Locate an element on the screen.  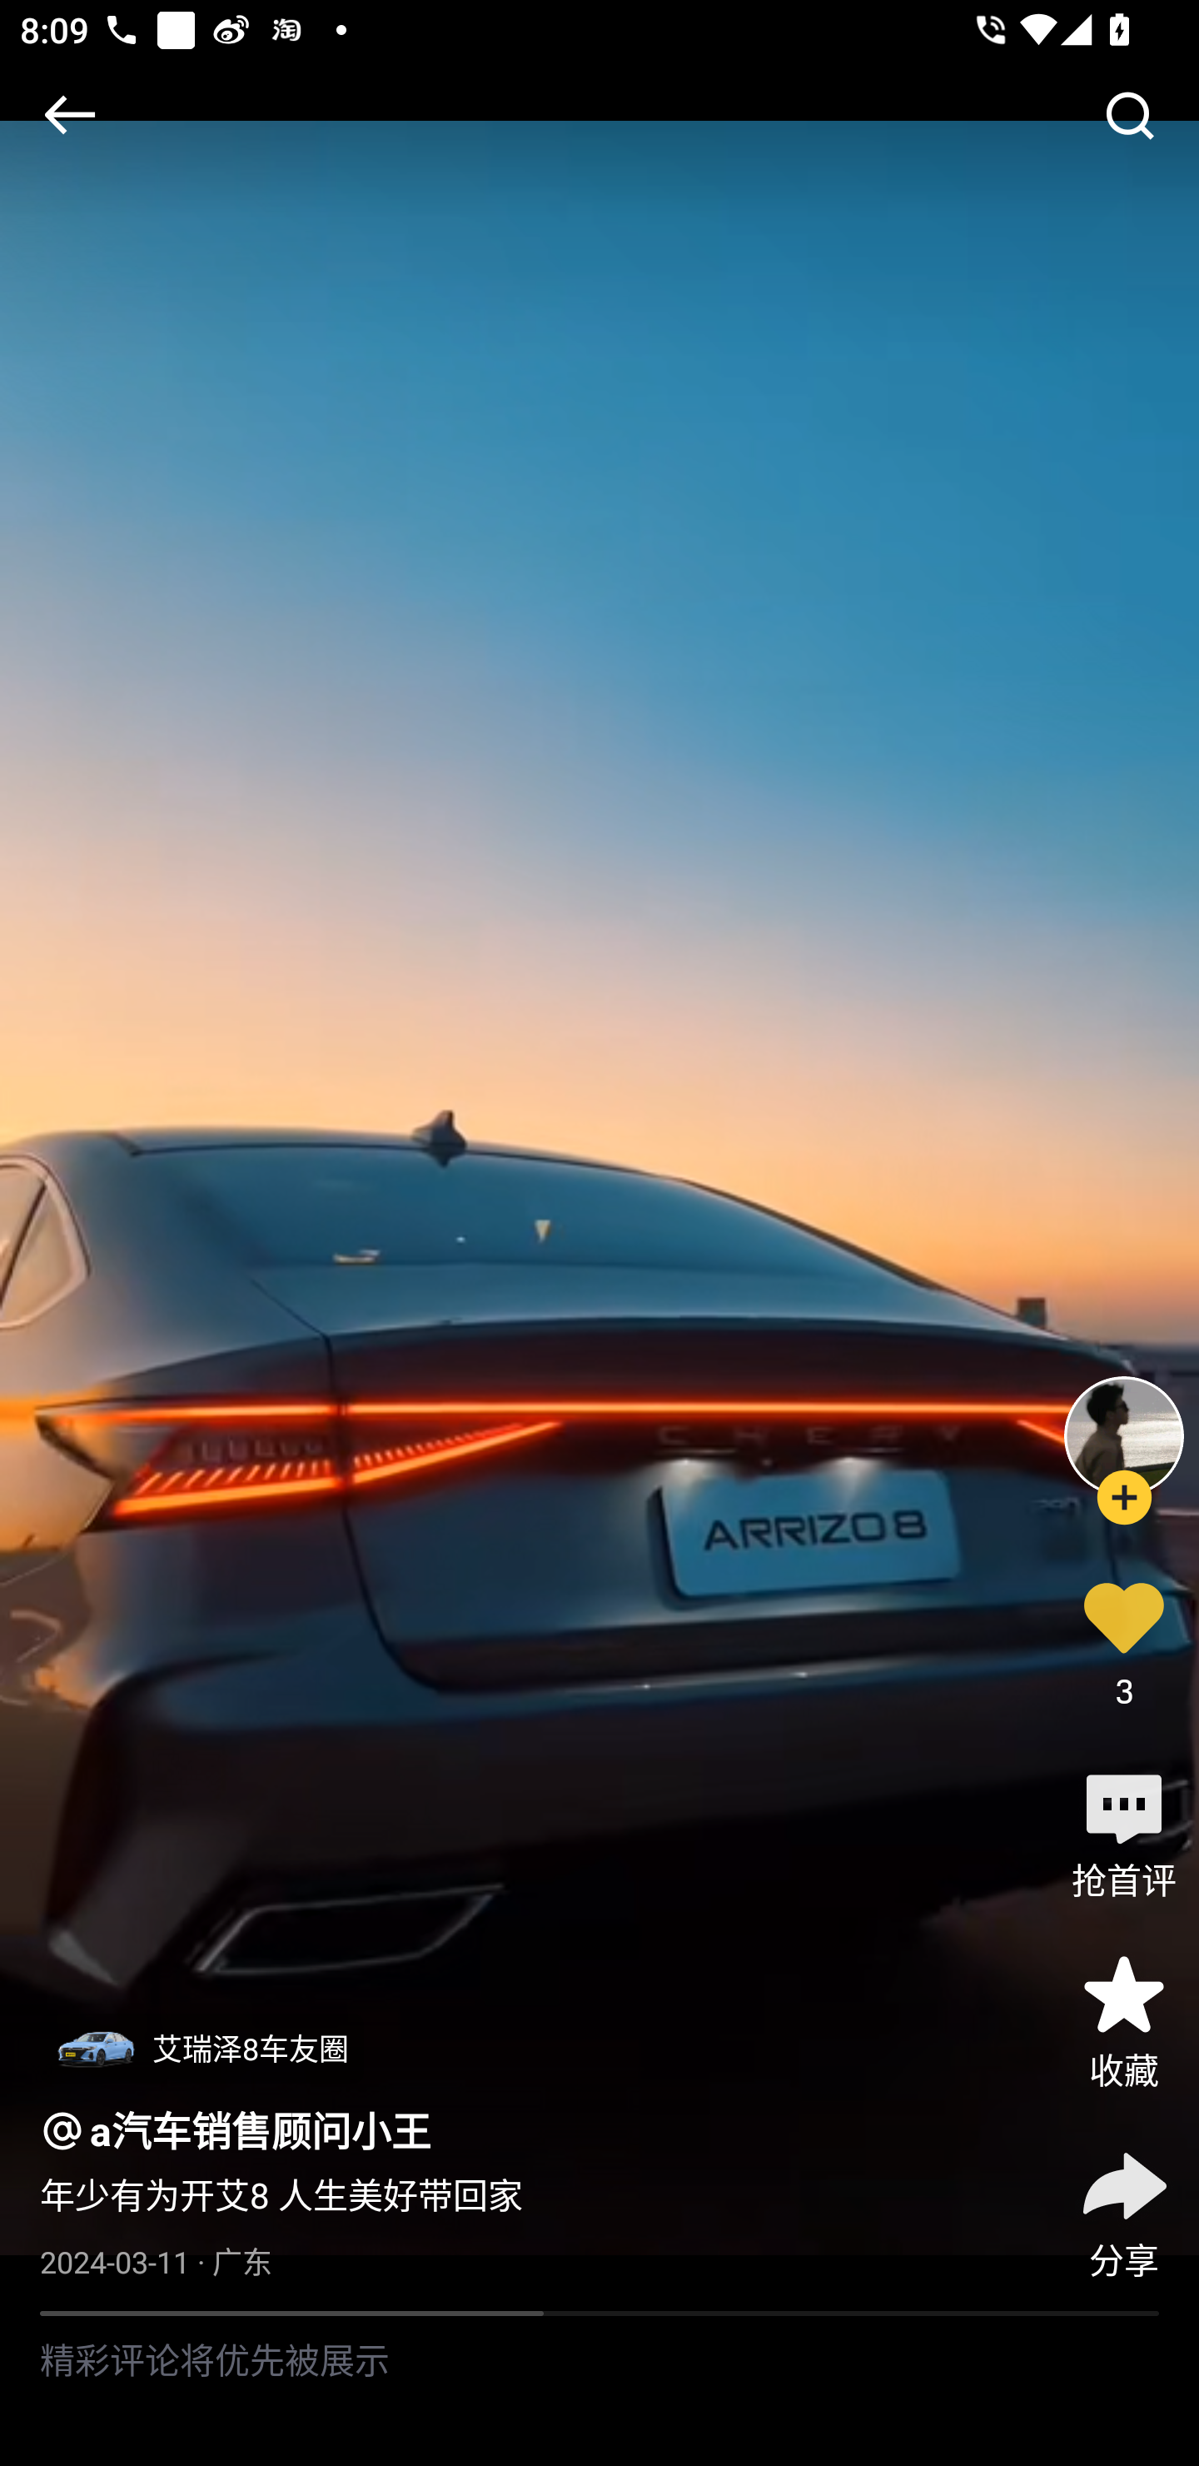
 is located at coordinates (1129, 115).